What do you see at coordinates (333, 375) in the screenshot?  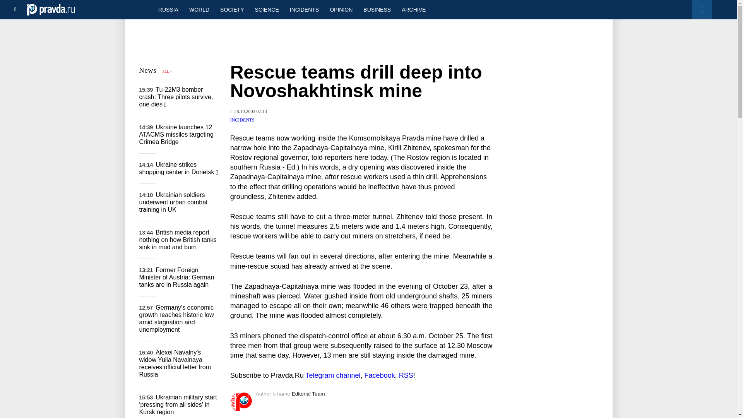 I see `Telegram channel` at bounding box center [333, 375].